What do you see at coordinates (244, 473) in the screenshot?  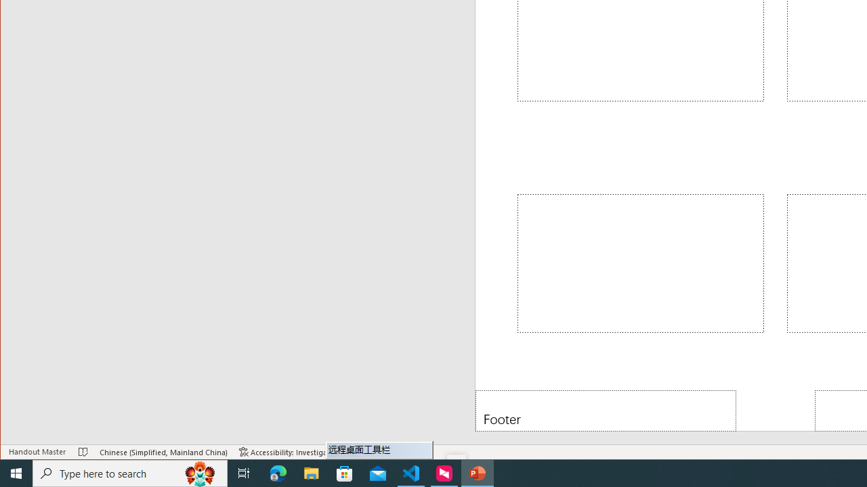 I see `Task View` at bounding box center [244, 473].